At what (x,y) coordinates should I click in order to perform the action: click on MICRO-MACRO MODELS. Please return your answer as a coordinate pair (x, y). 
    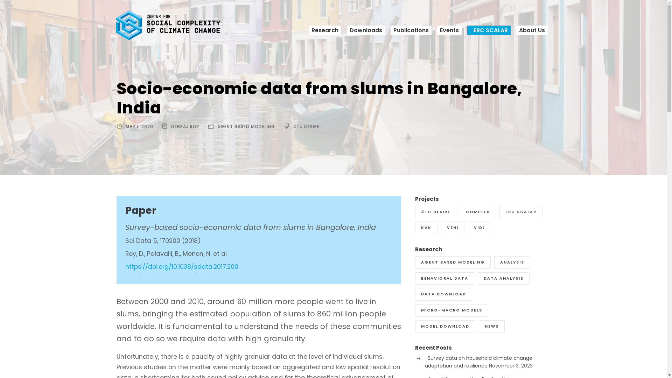
    Looking at the image, I should click on (451, 310).